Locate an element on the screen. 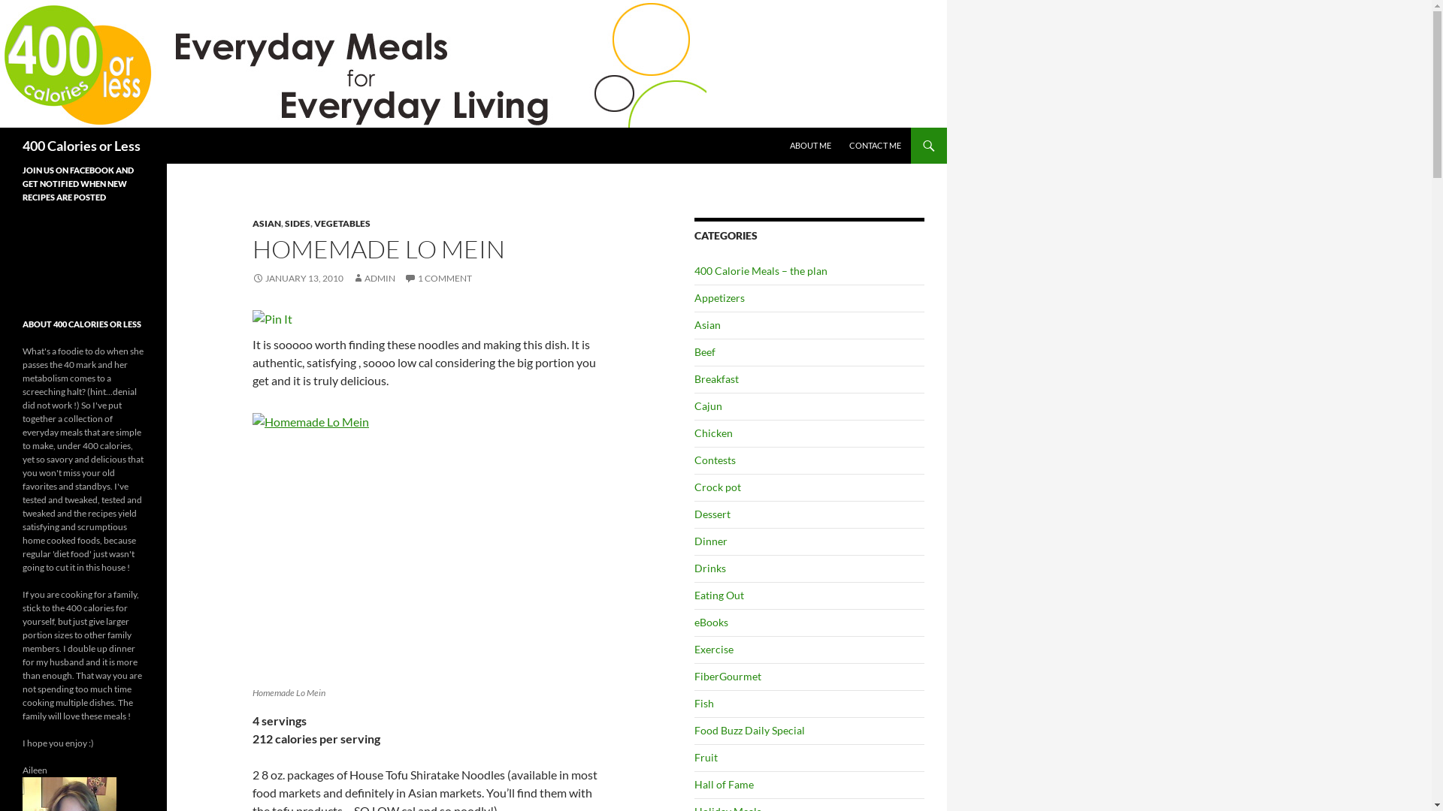 This screenshot has width=1443, height=811. Food Buzz Daily Special is located at coordinates (750, 730).